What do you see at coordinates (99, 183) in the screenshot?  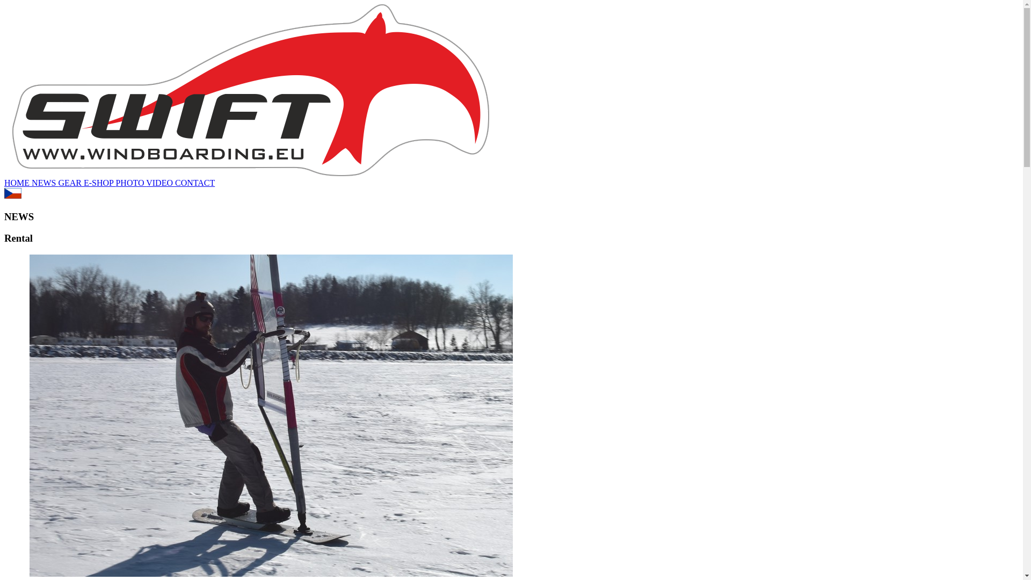 I see `E-SHOP` at bounding box center [99, 183].